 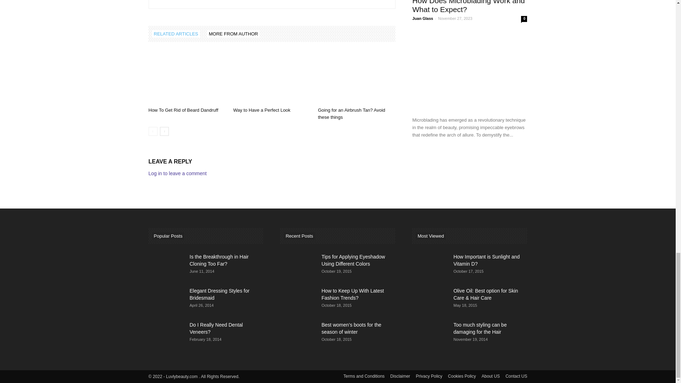 I want to click on Going for an Airbrush Tan? Avoid these things, so click(x=351, y=113).